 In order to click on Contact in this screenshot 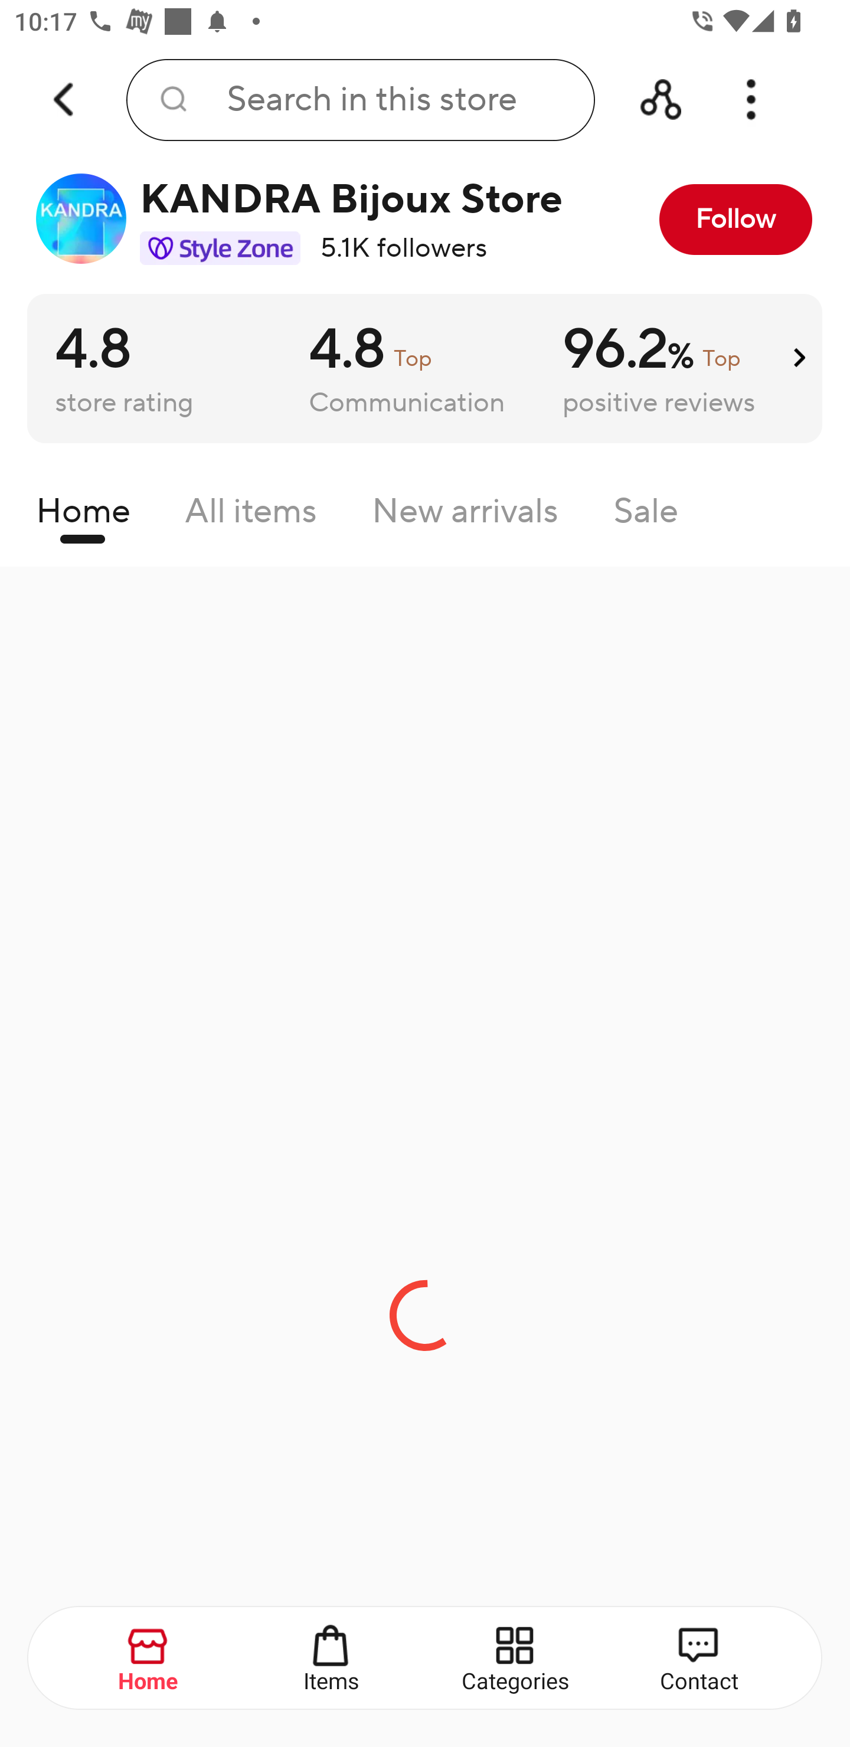, I will do `click(699, 1658)`.